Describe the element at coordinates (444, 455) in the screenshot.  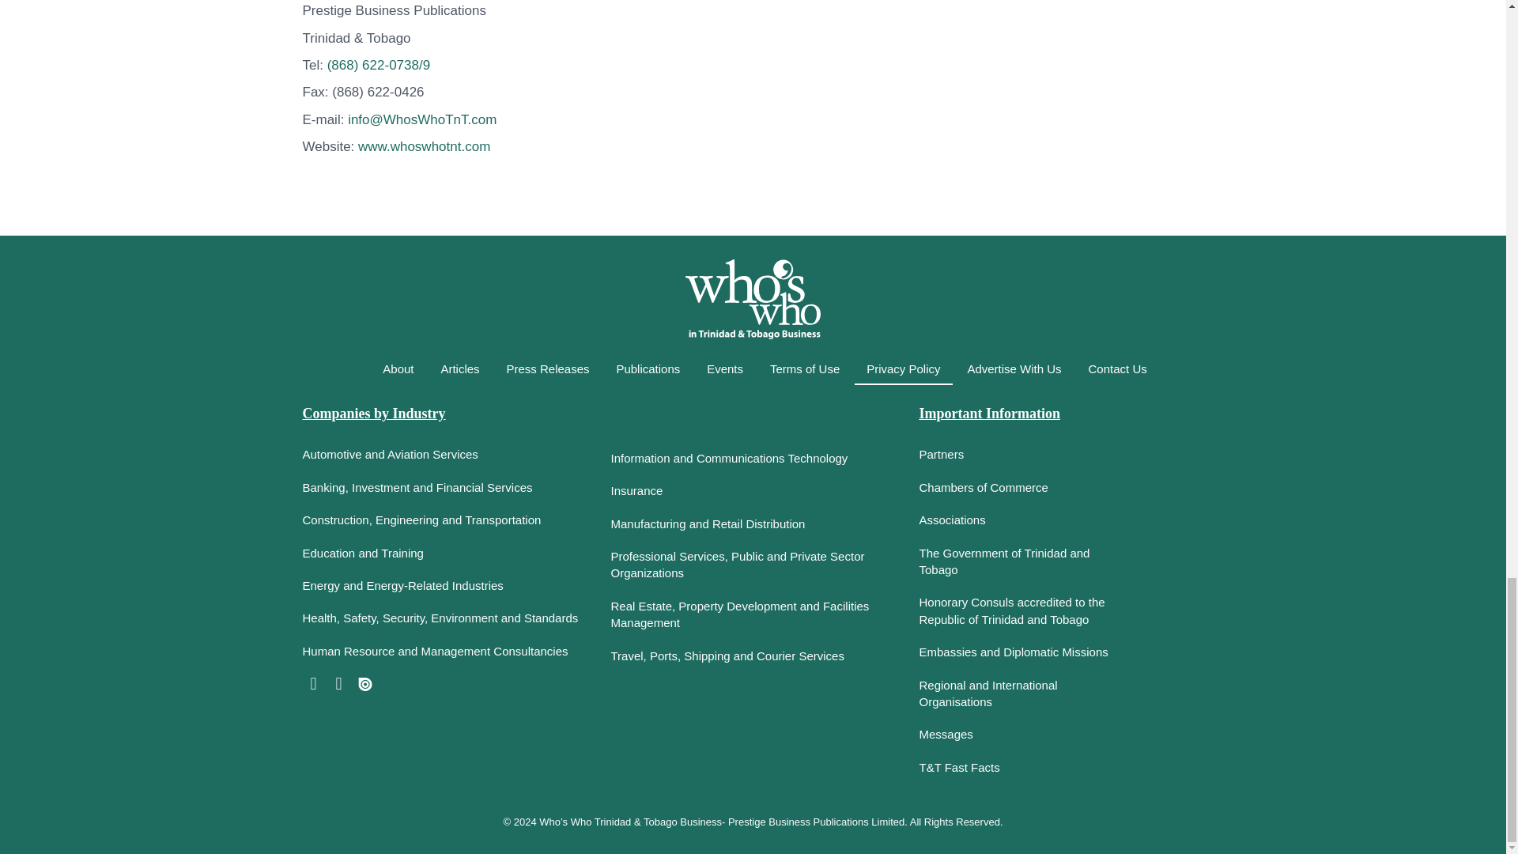
I see `Automotive and Aviation Services` at that location.